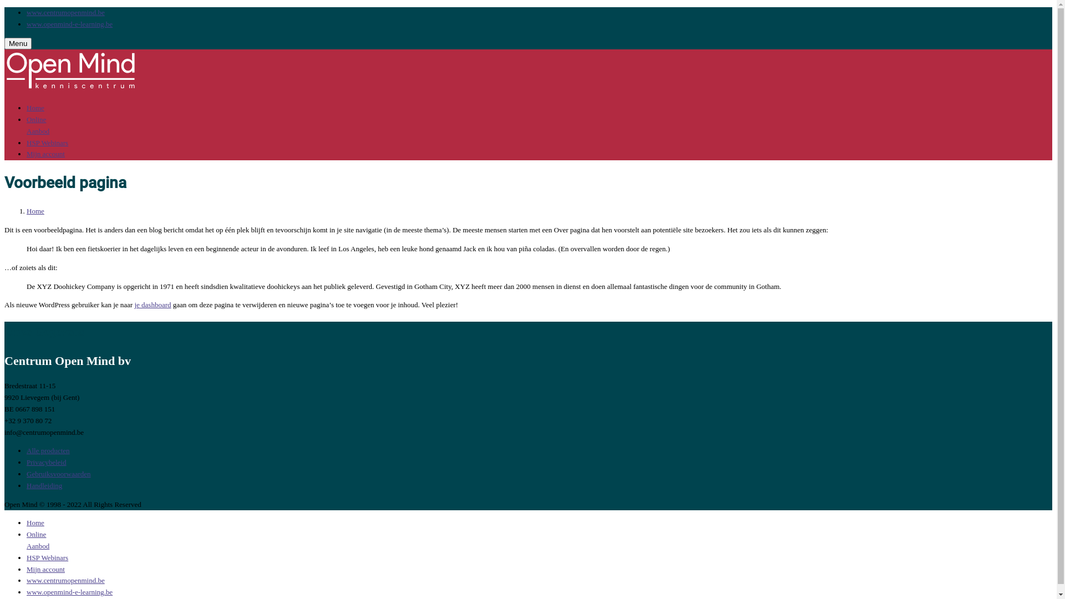  What do you see at coordinates (35, 522) in the screenshot?
I see `Home` at bounding box center [35, 522].